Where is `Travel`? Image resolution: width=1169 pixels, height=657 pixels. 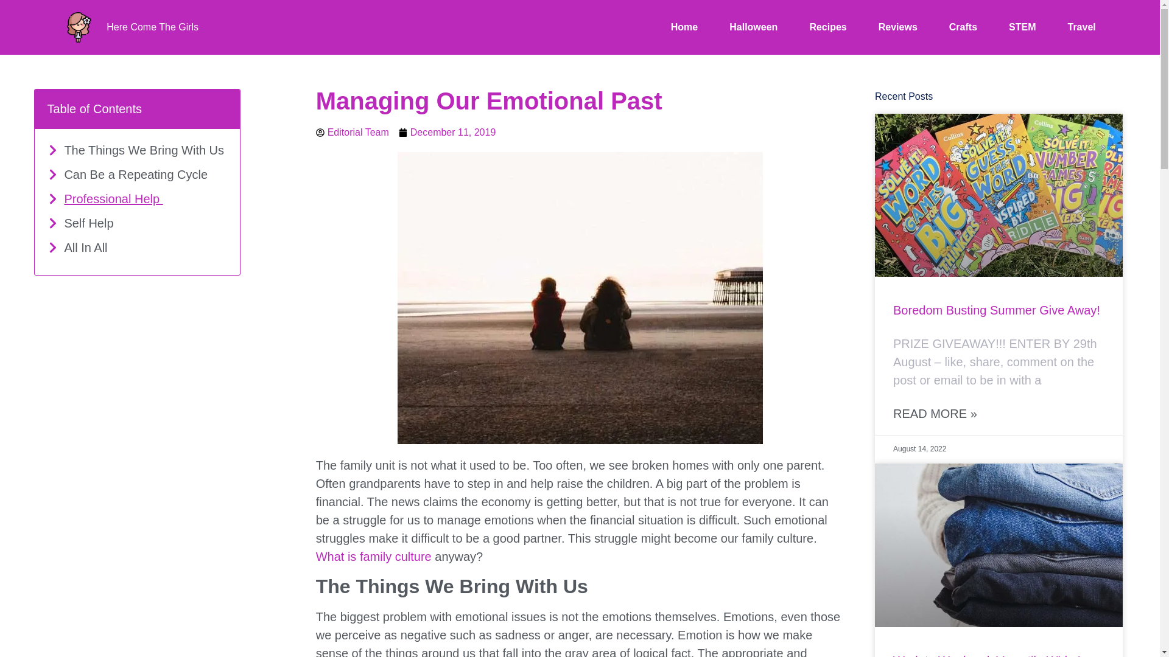
Travel is located at coordinates (1081, 27).